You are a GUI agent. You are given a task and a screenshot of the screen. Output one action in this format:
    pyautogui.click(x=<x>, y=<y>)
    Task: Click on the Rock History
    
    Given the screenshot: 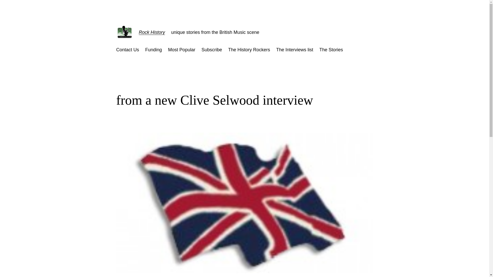 What is the action you would take?
    pyautogui.click(x=151, y=32)
    